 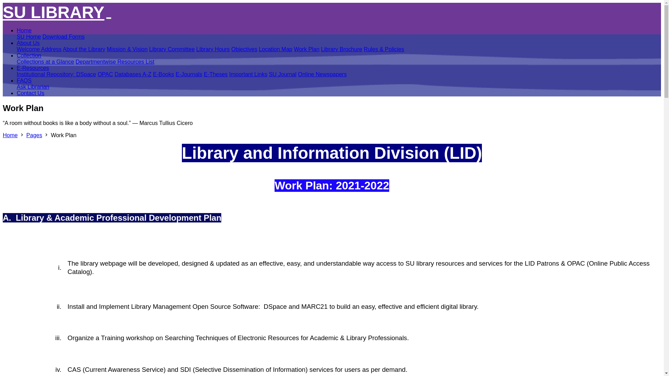 What do you see at coordinates (248, 75) in the screenshot?
I see `Important Links` at bounding box center [248, 75].